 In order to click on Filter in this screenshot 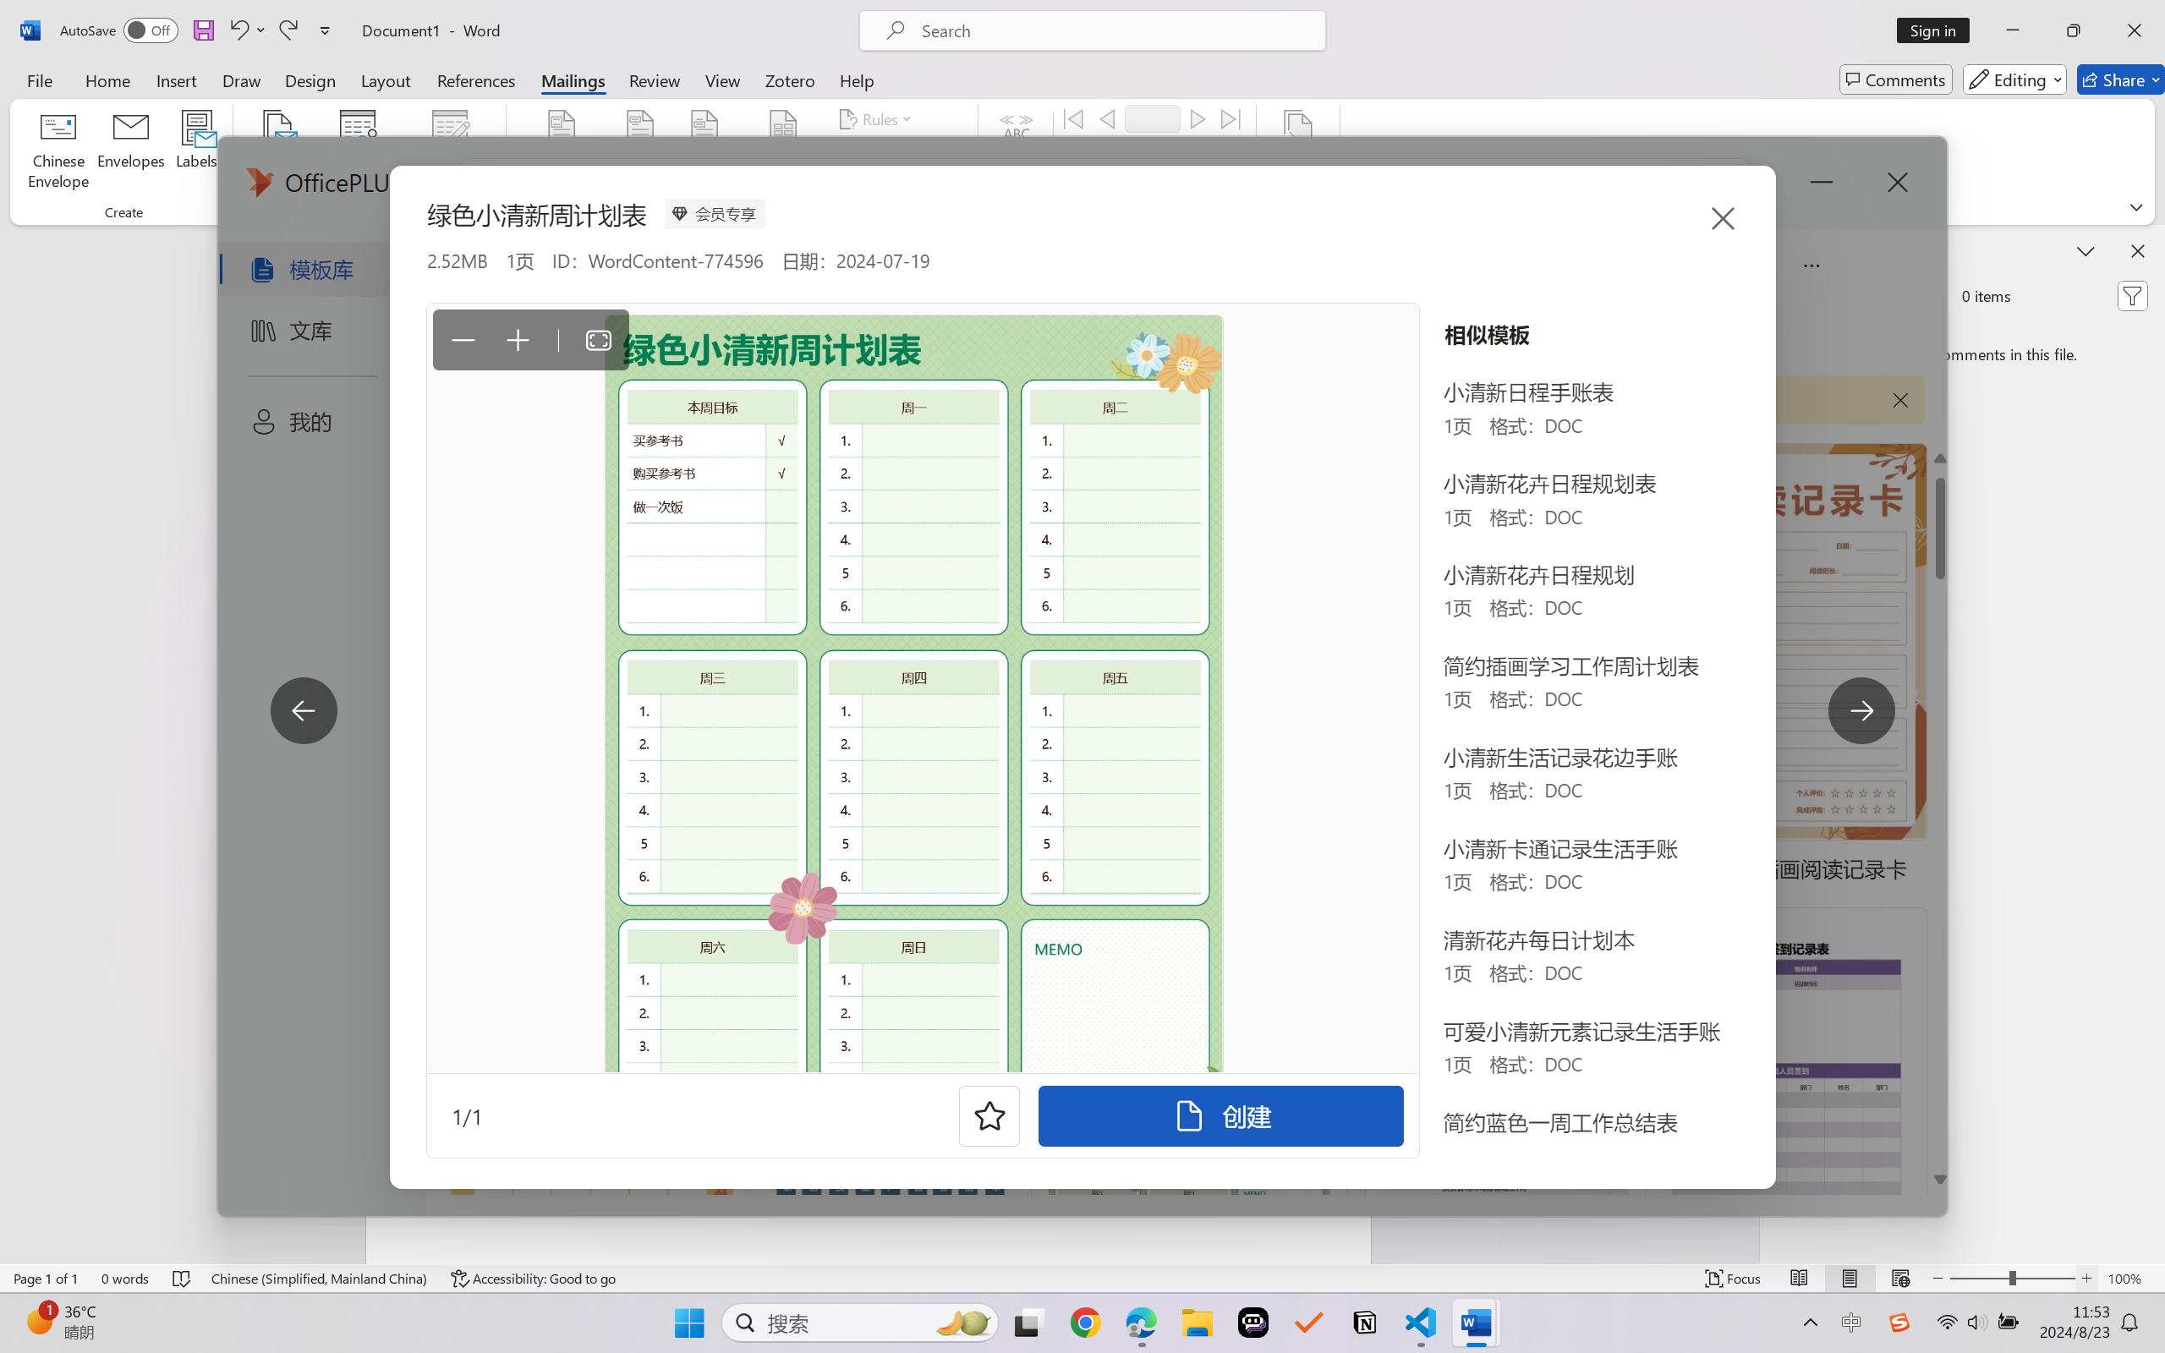, I will do `click(2132, 296)`.